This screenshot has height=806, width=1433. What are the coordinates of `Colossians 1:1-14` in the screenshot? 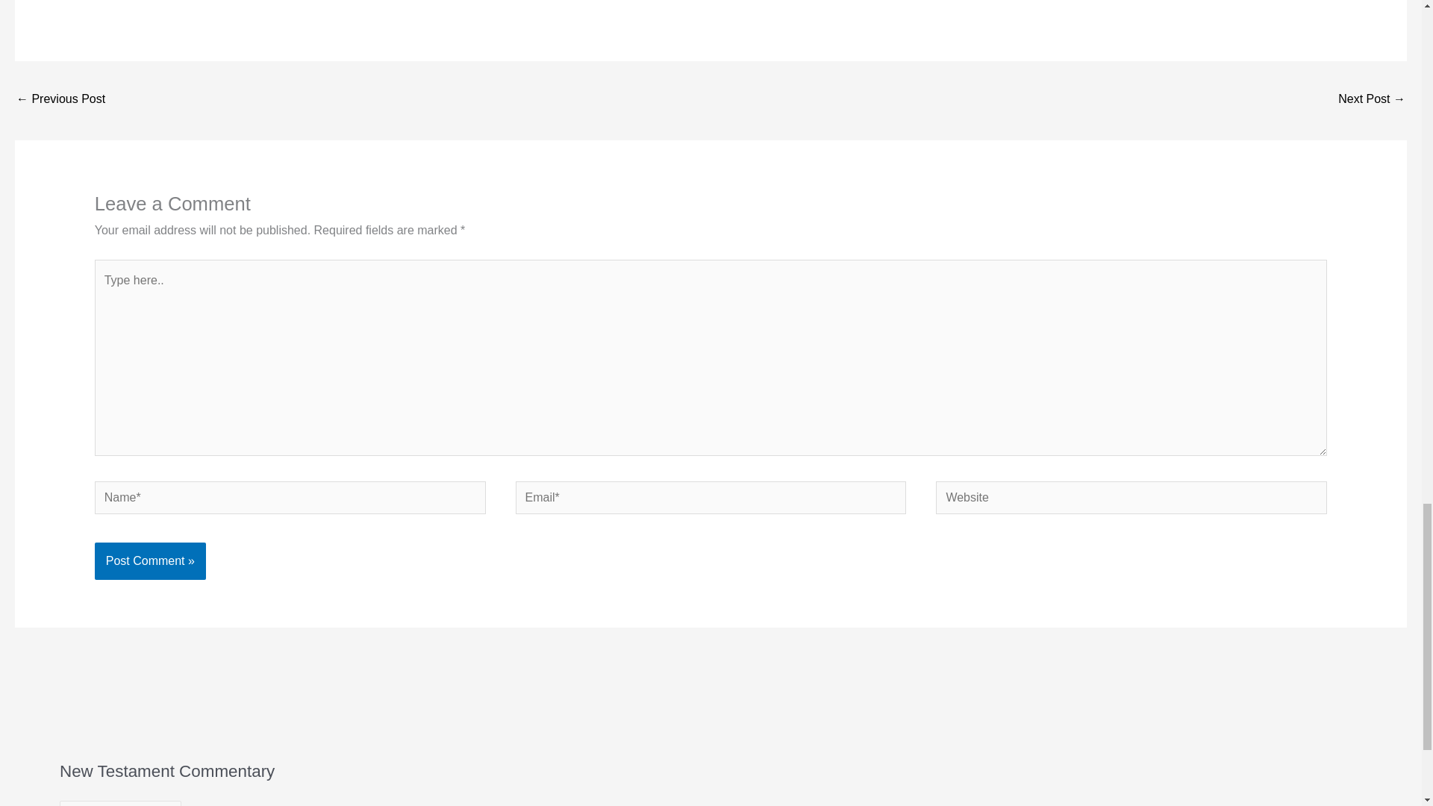 It's located at (1372, 100).